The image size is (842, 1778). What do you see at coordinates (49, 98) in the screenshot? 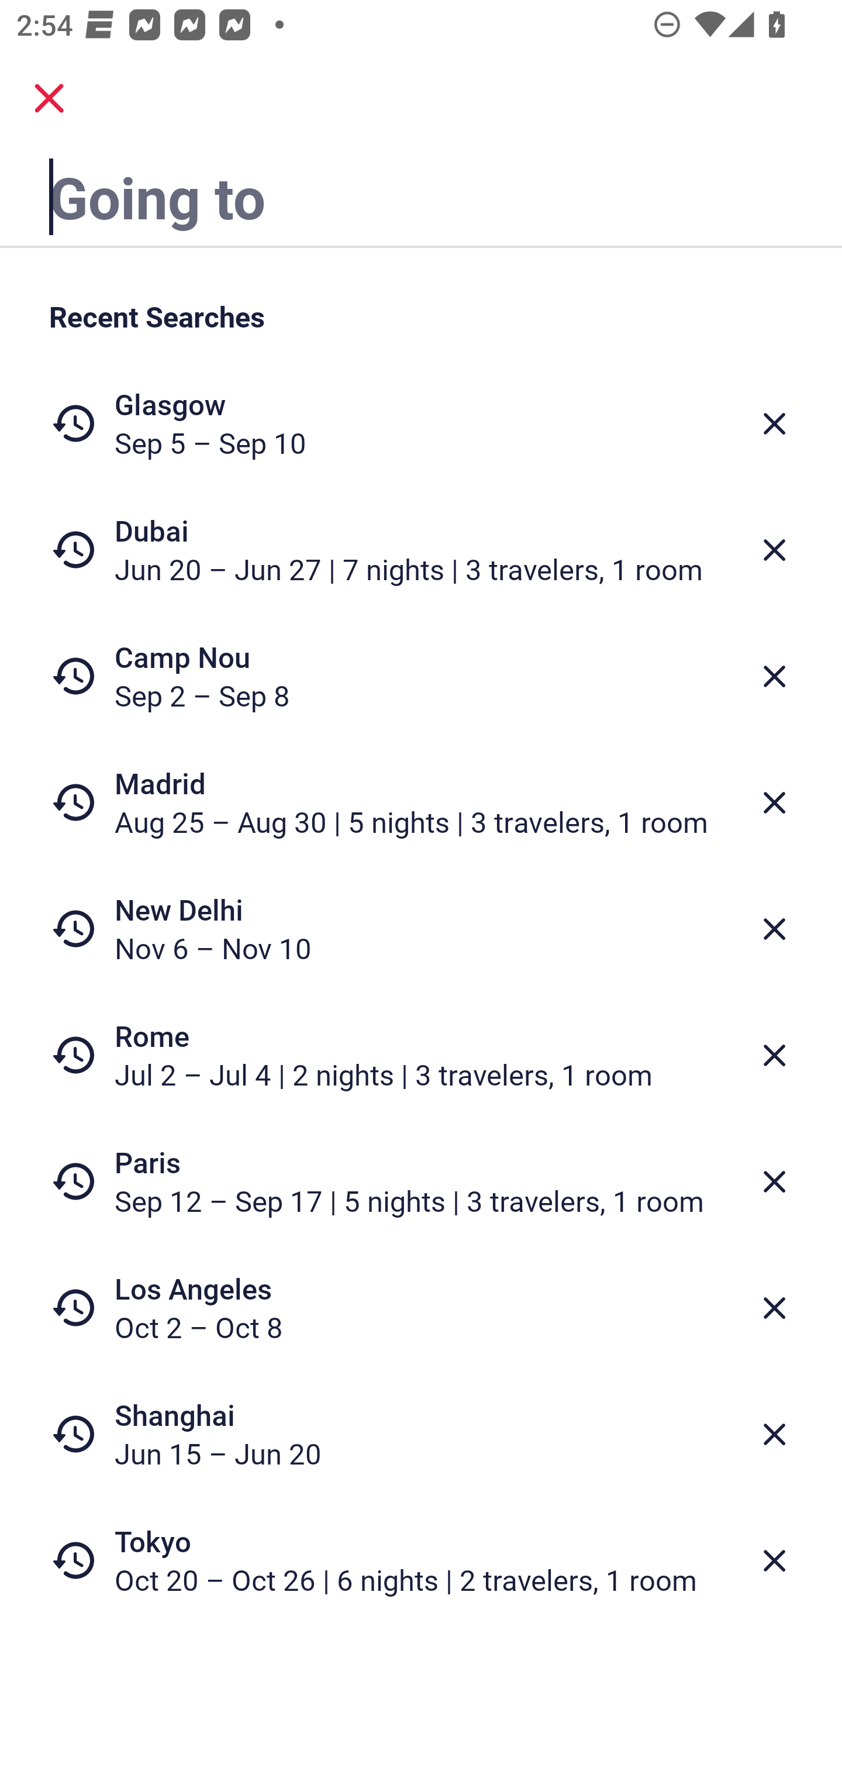
I see `close.` at bounding box center [49, 98].